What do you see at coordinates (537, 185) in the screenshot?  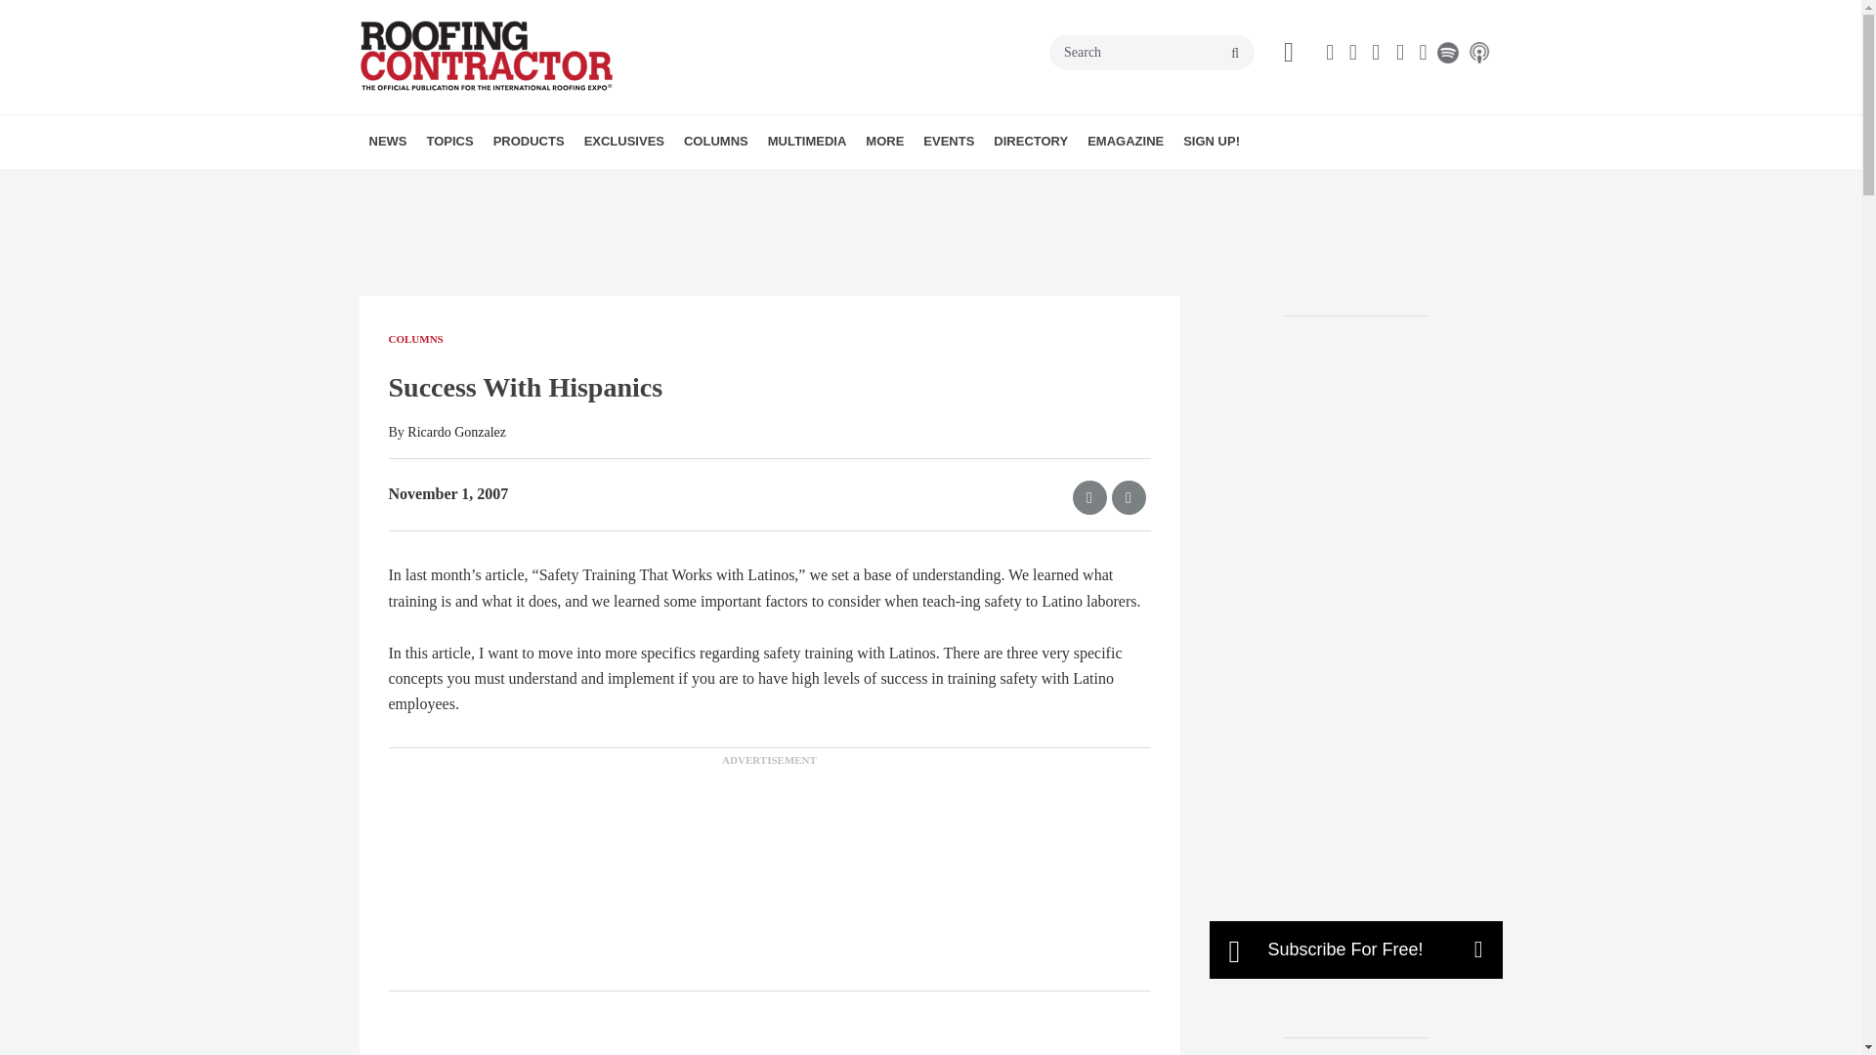 I see `COOL ROOFING` at bounding box center [537, 185].